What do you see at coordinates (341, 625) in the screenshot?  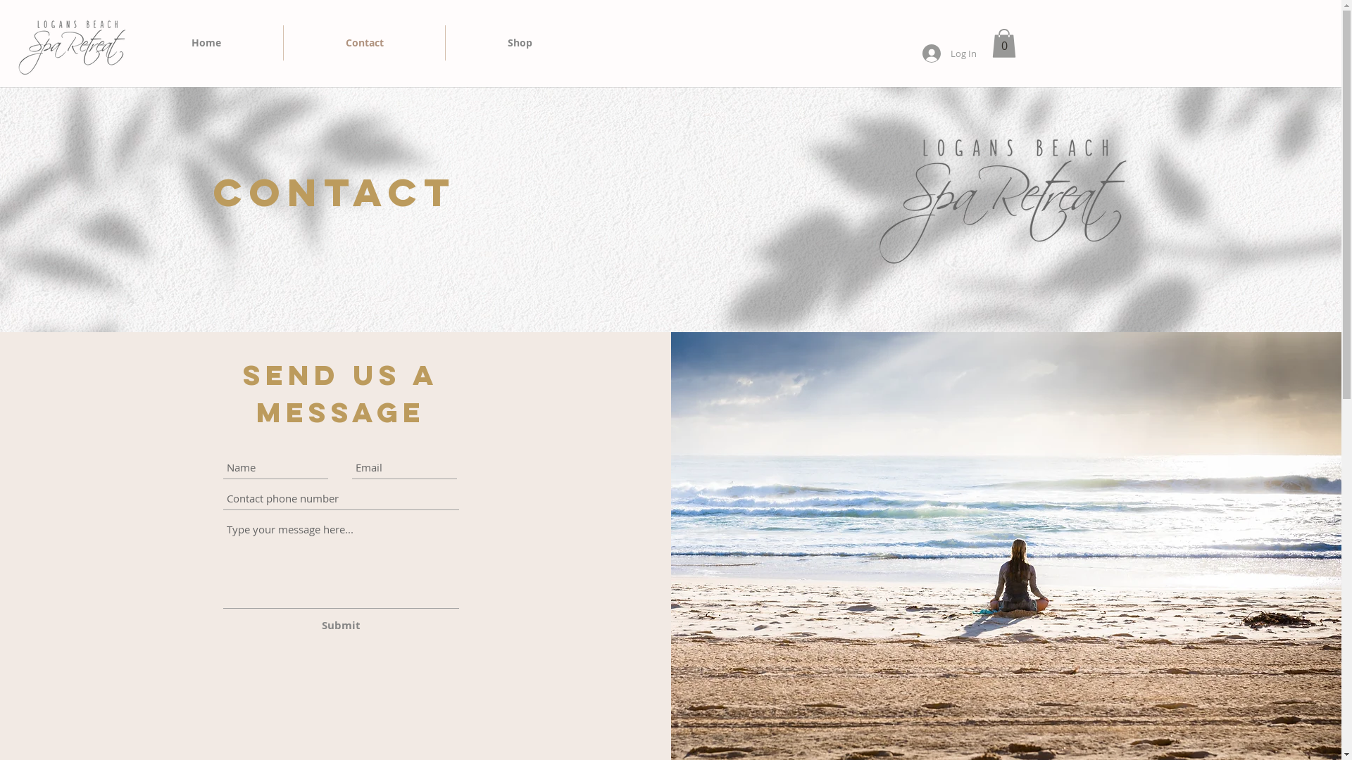 I see `Submit` at bounding box center [341, 625].